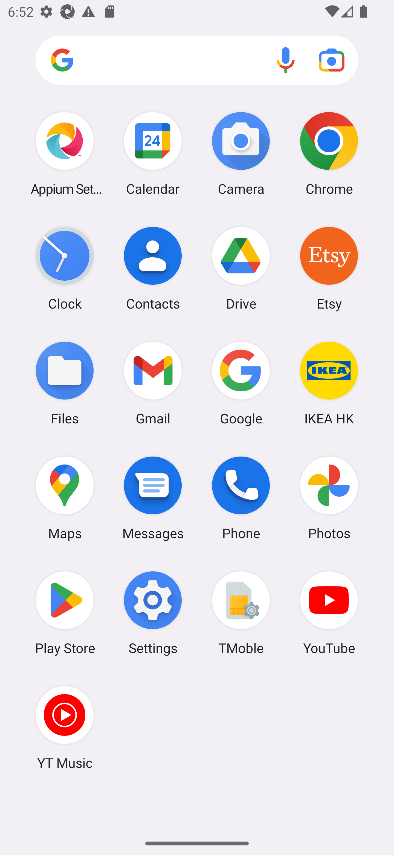 This screenshot has width=394, height=855. Describe the element at coordinates (332, 60) in the screenshot. I see `Google Lens` at that location.